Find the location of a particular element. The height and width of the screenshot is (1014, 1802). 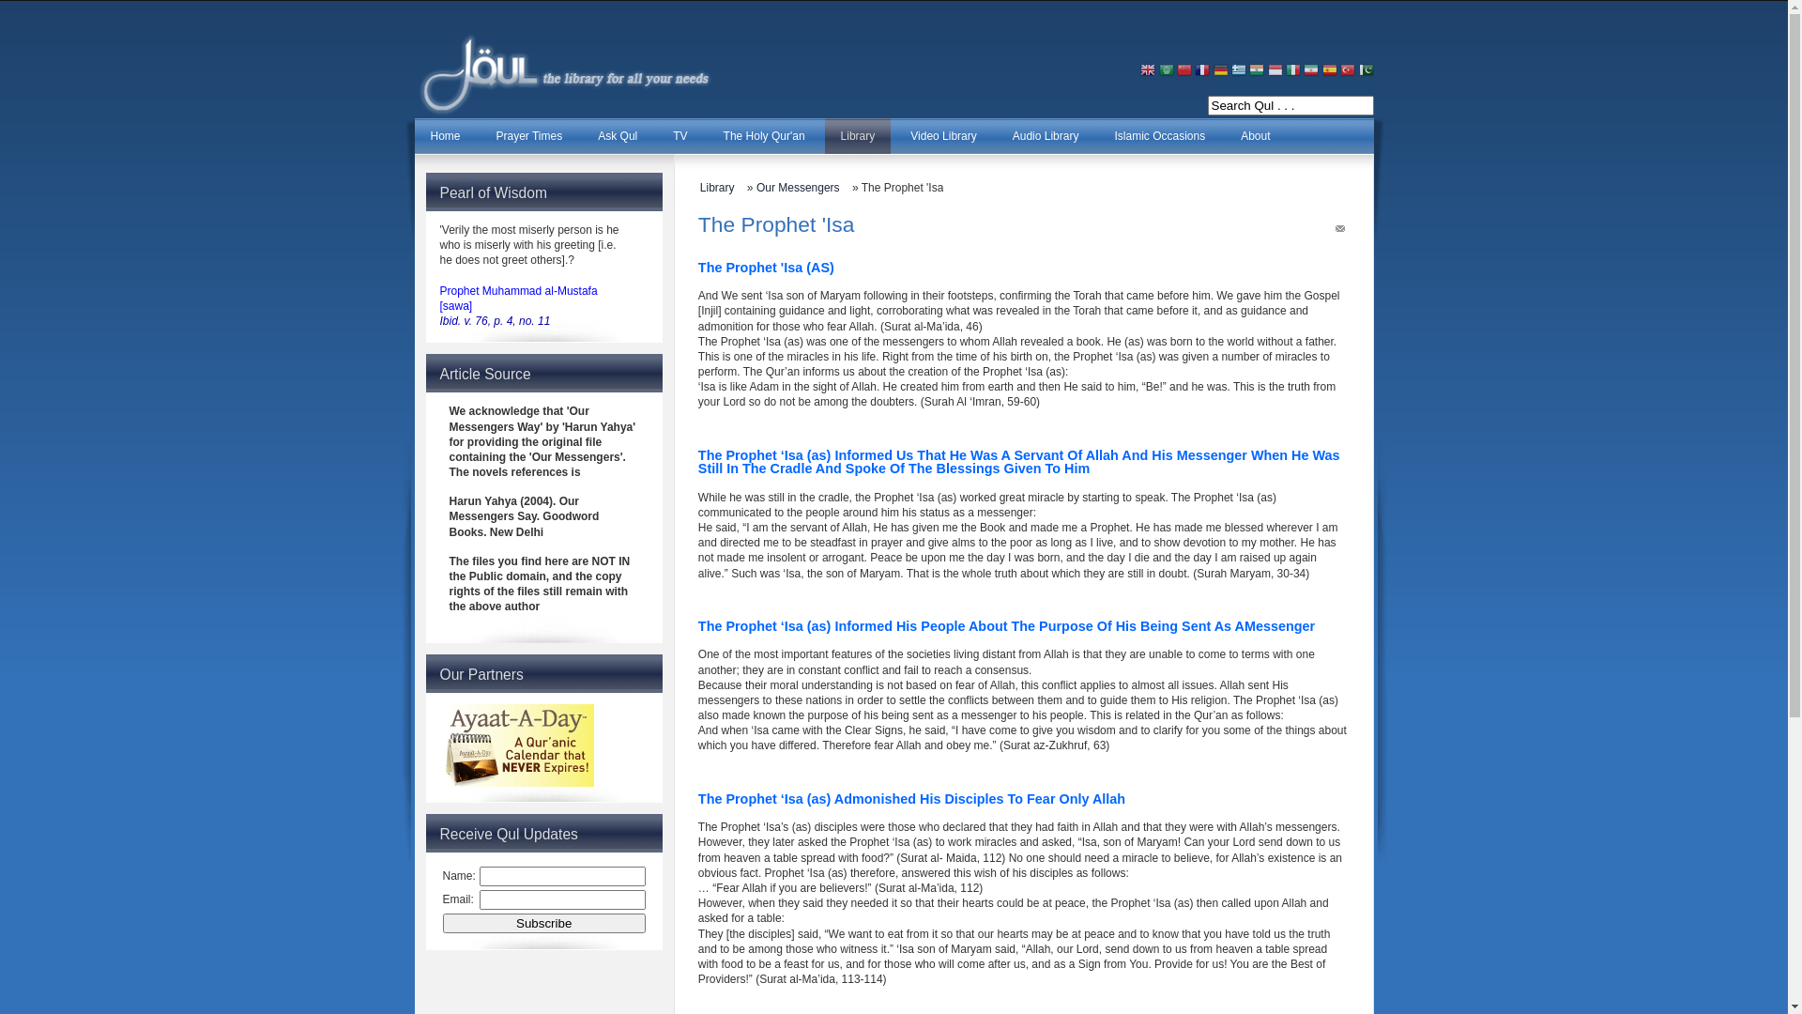

French is located at coordinates (1202, 71).